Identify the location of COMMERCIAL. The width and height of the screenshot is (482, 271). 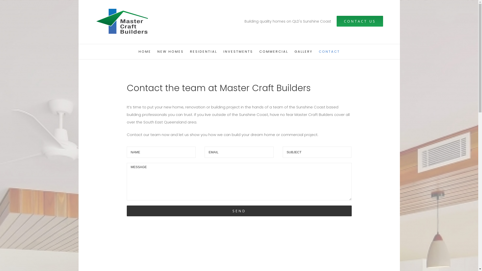
(274, 52).